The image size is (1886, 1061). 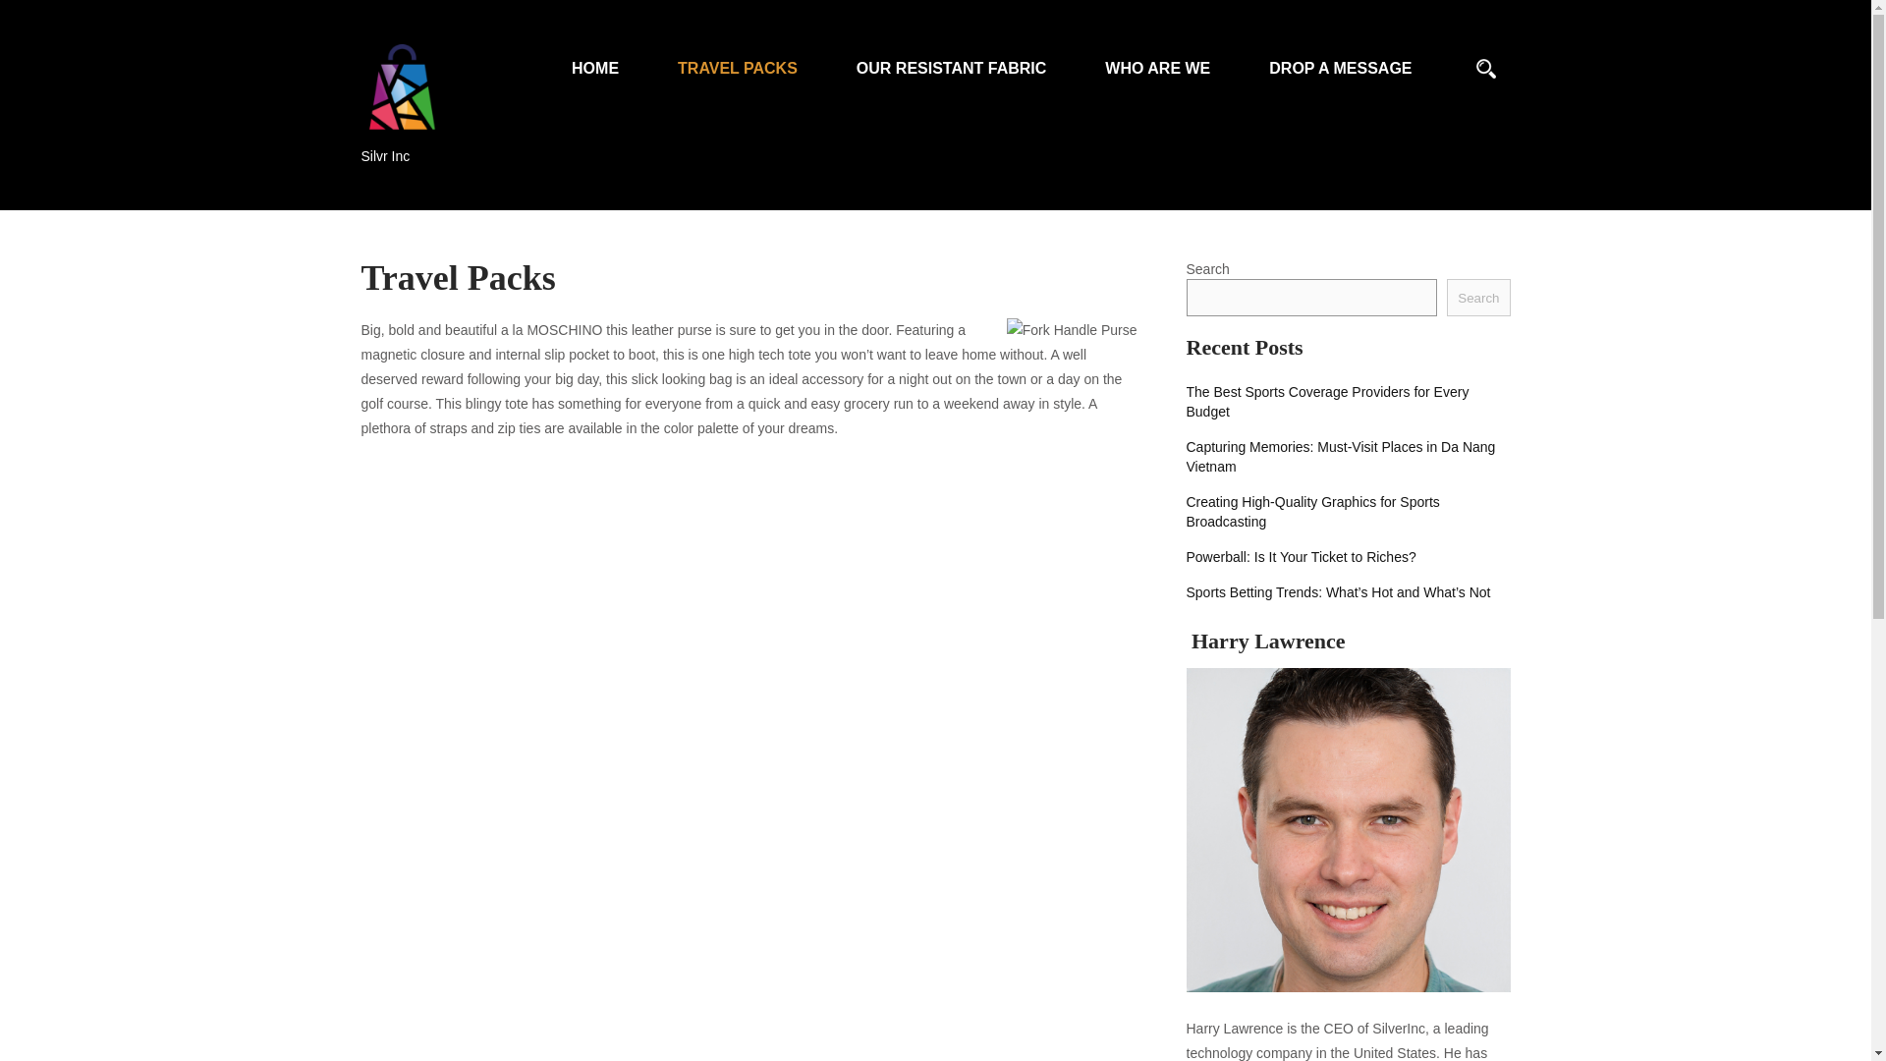 I want to click on Powerball: Is It Your Ticket to Riches?, so click(x=1301, y=556).